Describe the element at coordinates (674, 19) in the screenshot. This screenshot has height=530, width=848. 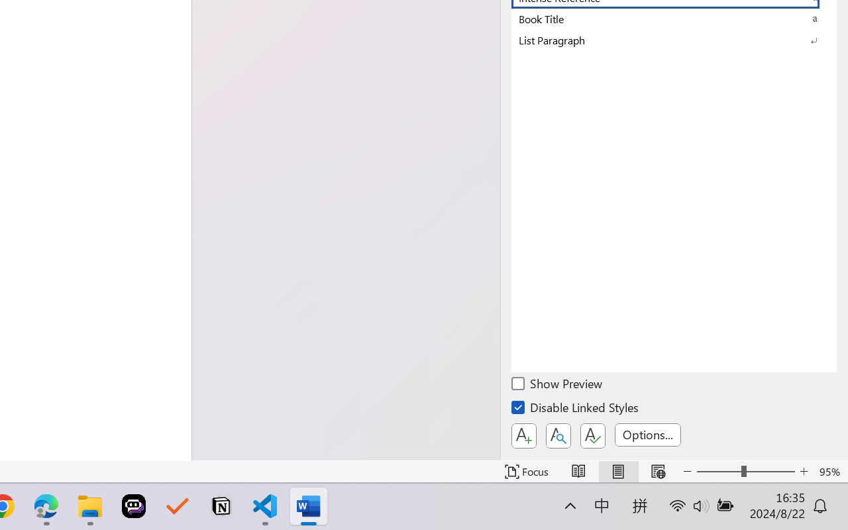
I see `Book Title` at that location.